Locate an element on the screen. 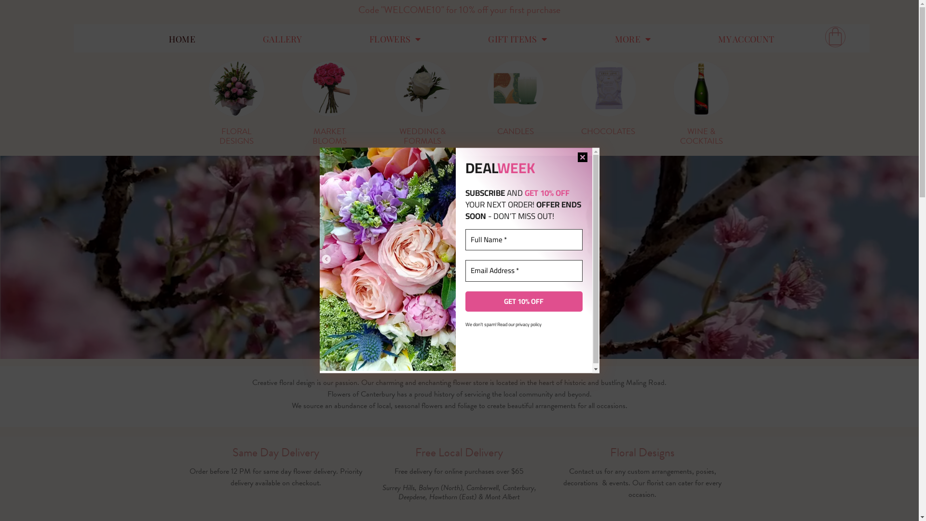 Image resolution: width=926 pixels, height=521 pixels. CANDLES is located at coordinates (516, 98).